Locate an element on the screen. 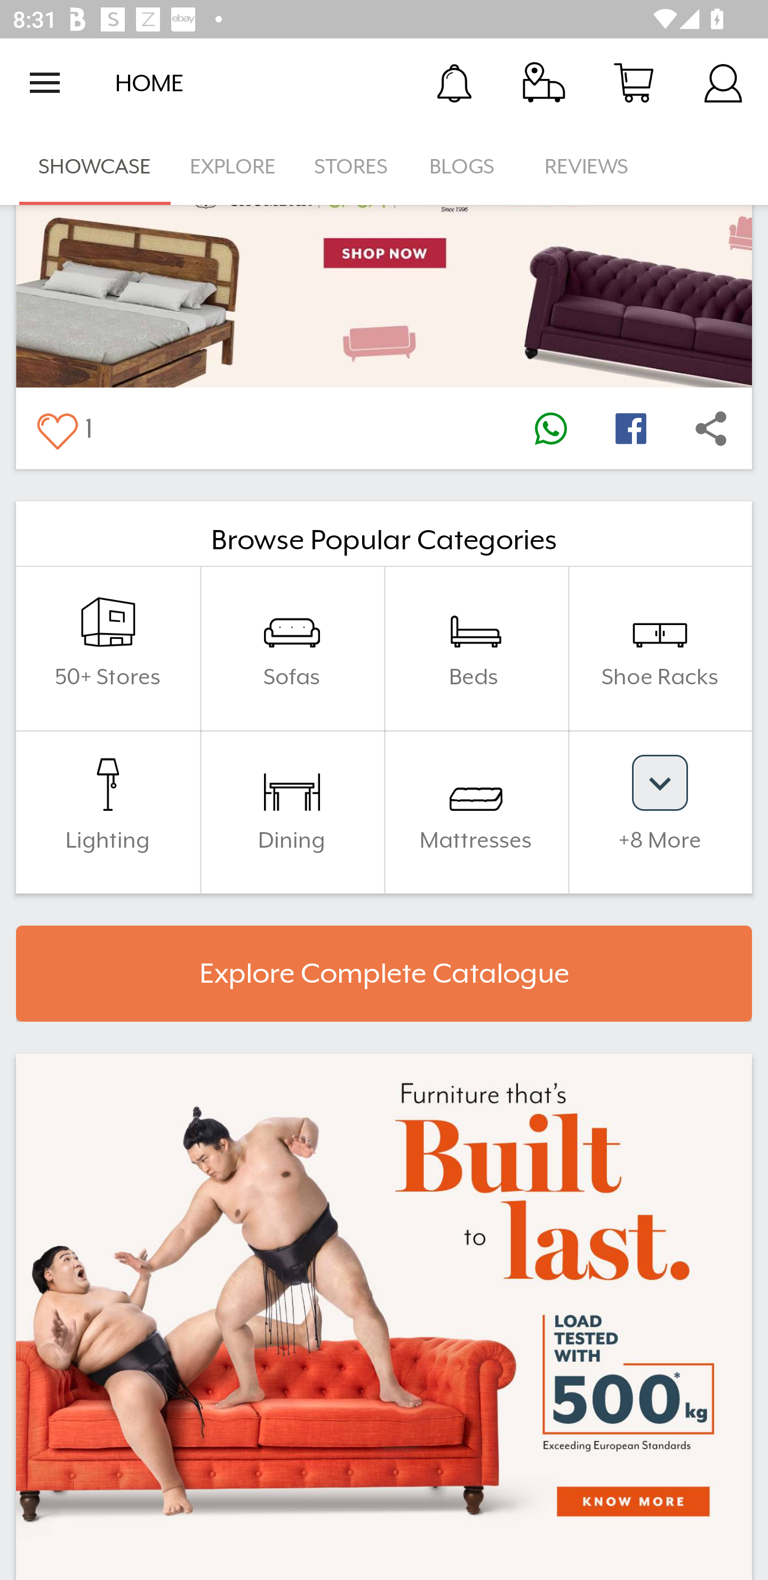 This screenshot has width=768, height=1580.  +8 More is located at coordinates (660, 812).